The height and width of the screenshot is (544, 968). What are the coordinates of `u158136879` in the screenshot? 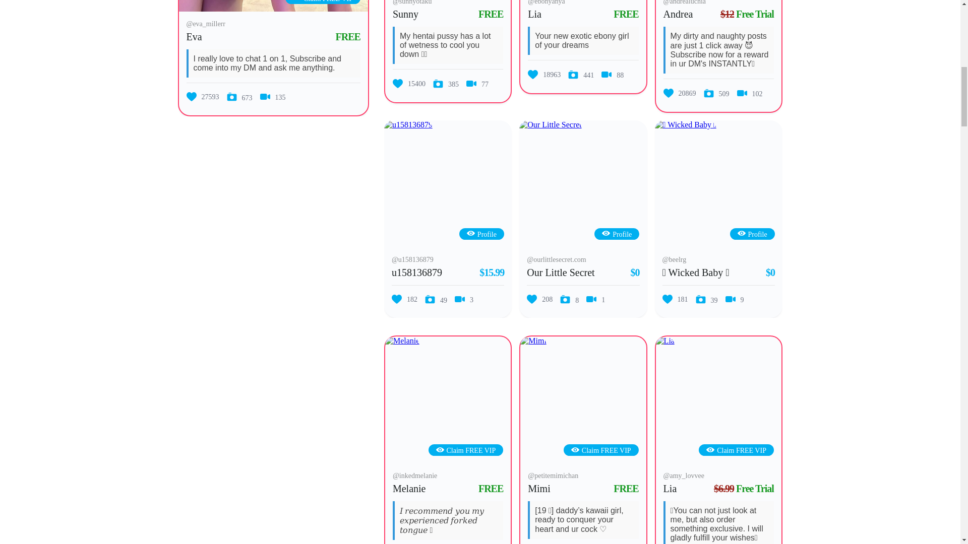 It's located at (408, 125).